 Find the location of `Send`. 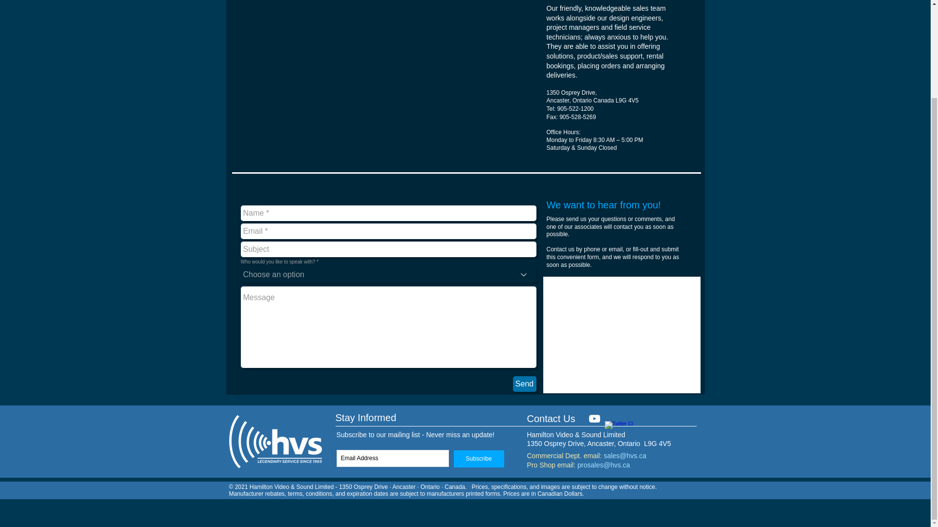

Send is located at coordinates (525, 384).